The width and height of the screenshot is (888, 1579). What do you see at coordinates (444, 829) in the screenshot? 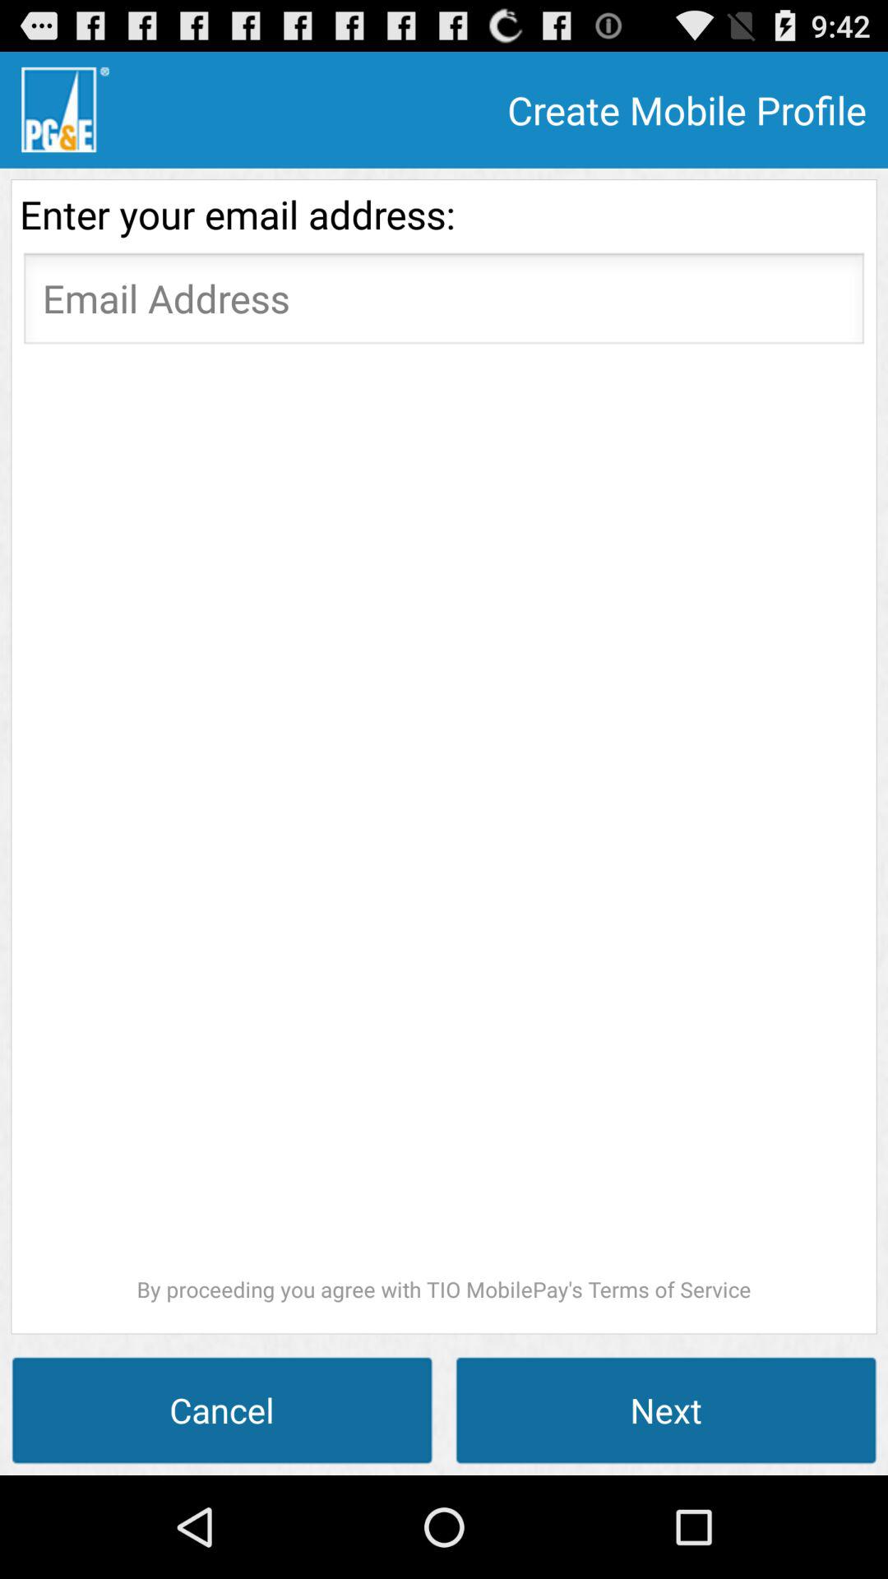
I see `open item at the center` at bounding box center [444, 829].